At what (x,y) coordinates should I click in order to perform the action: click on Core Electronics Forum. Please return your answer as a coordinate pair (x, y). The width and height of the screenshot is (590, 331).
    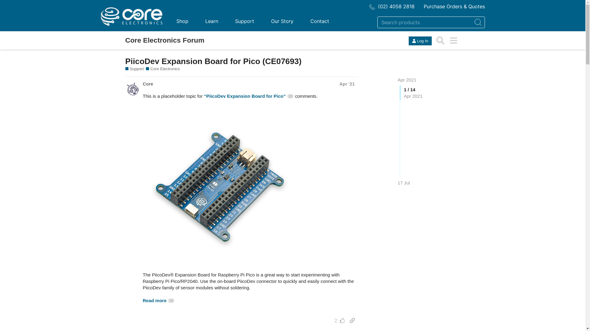
    Looking at the image, I should click on (165, 40).